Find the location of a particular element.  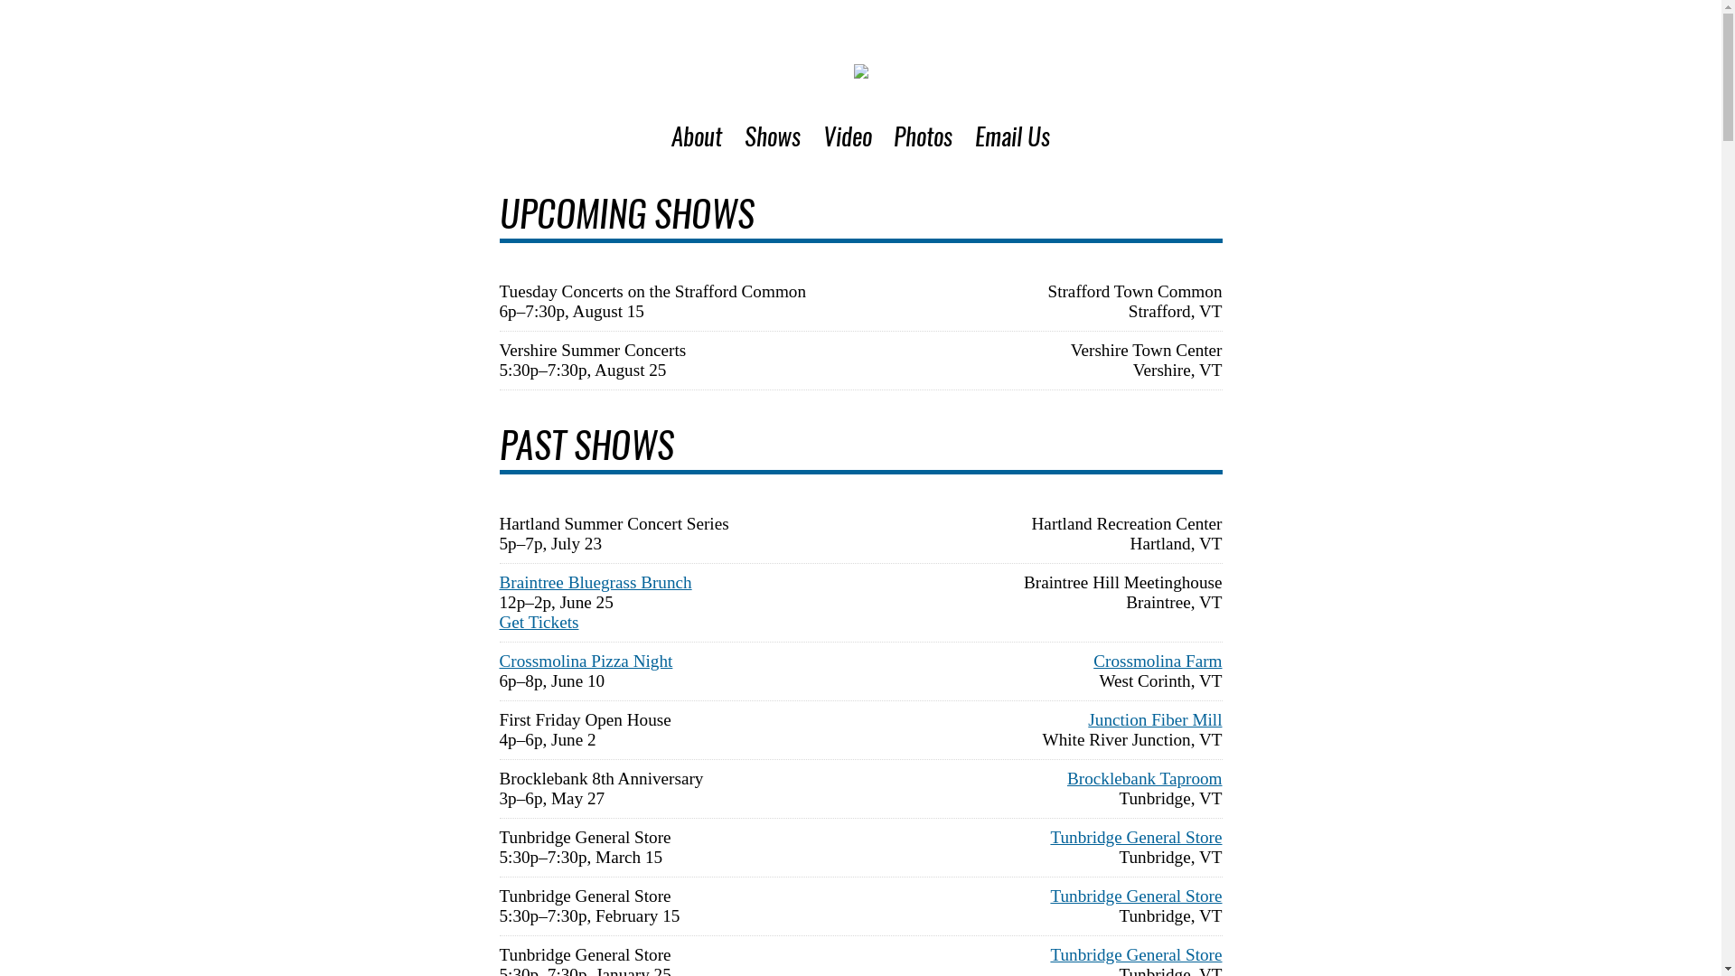

Junction Fiber Mill is located at coordinates (1155, 719).